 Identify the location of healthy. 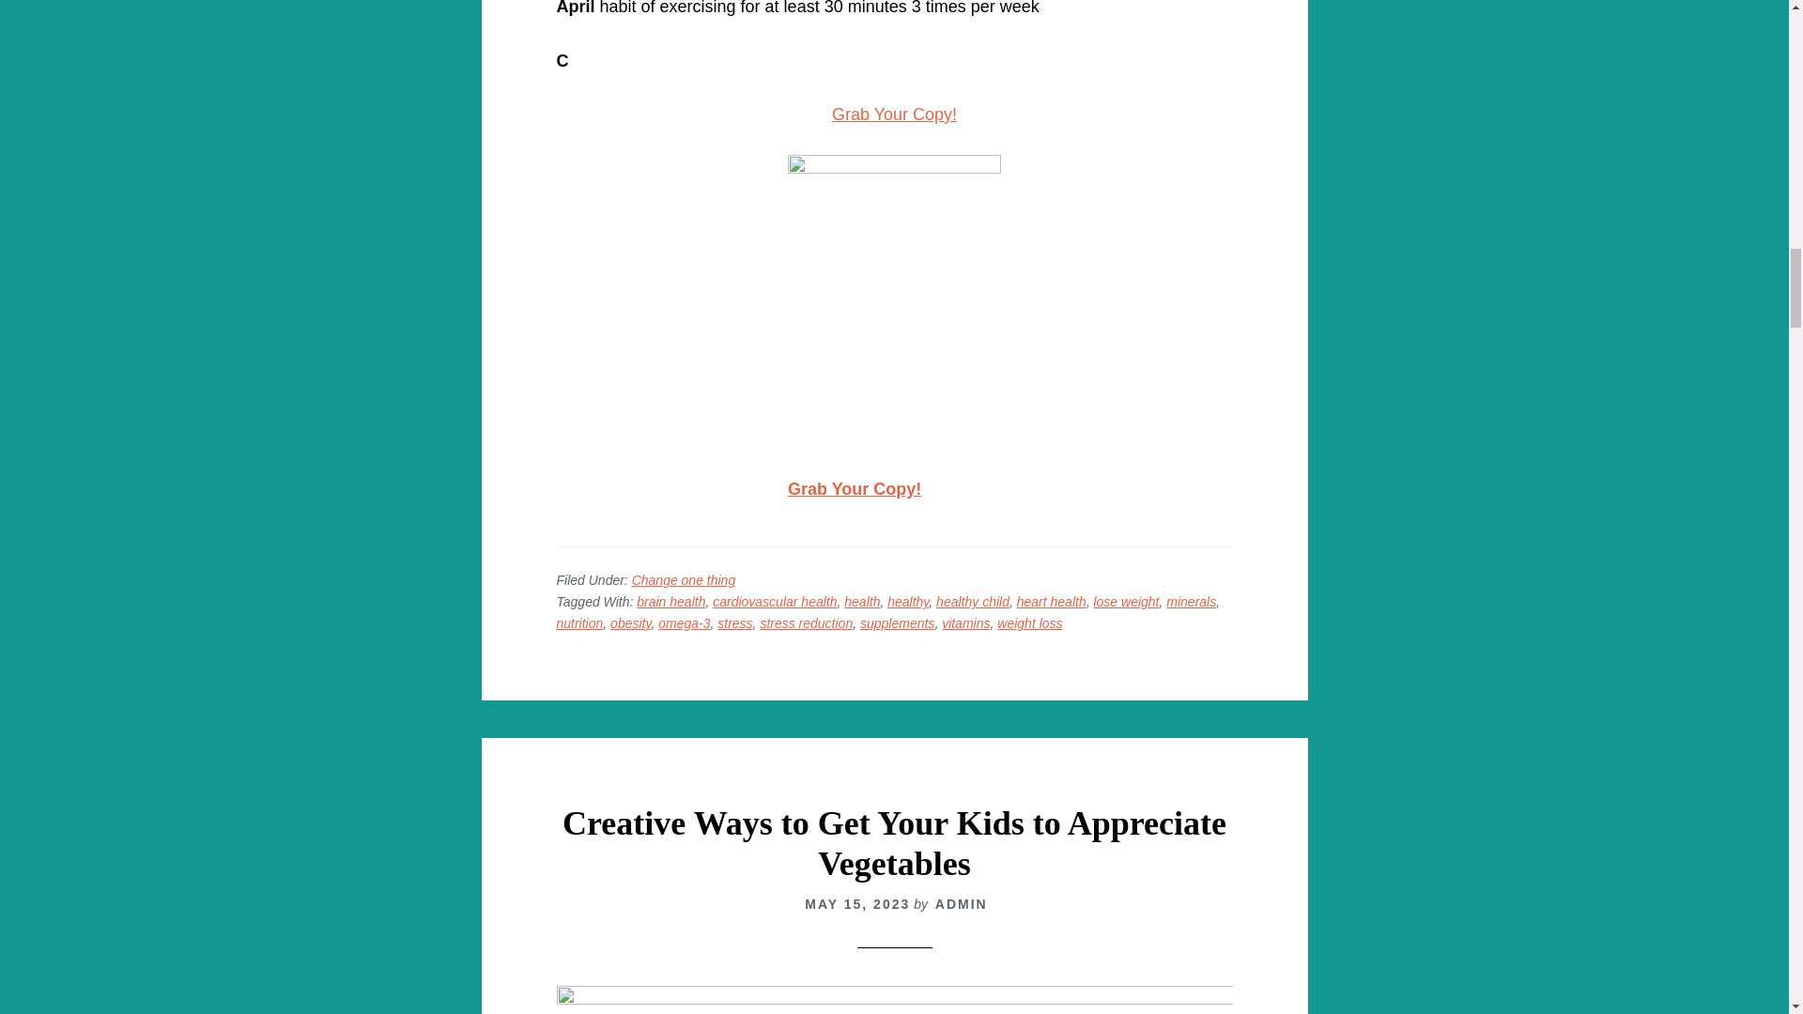
(907, 601).